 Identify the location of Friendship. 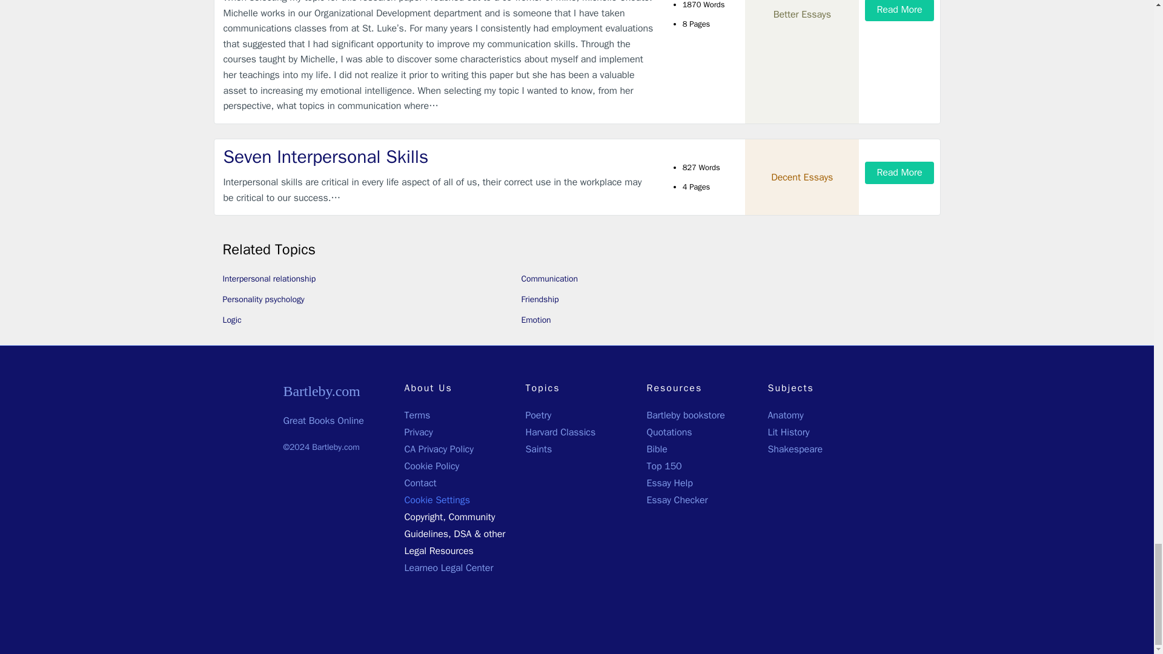
(539, 299).